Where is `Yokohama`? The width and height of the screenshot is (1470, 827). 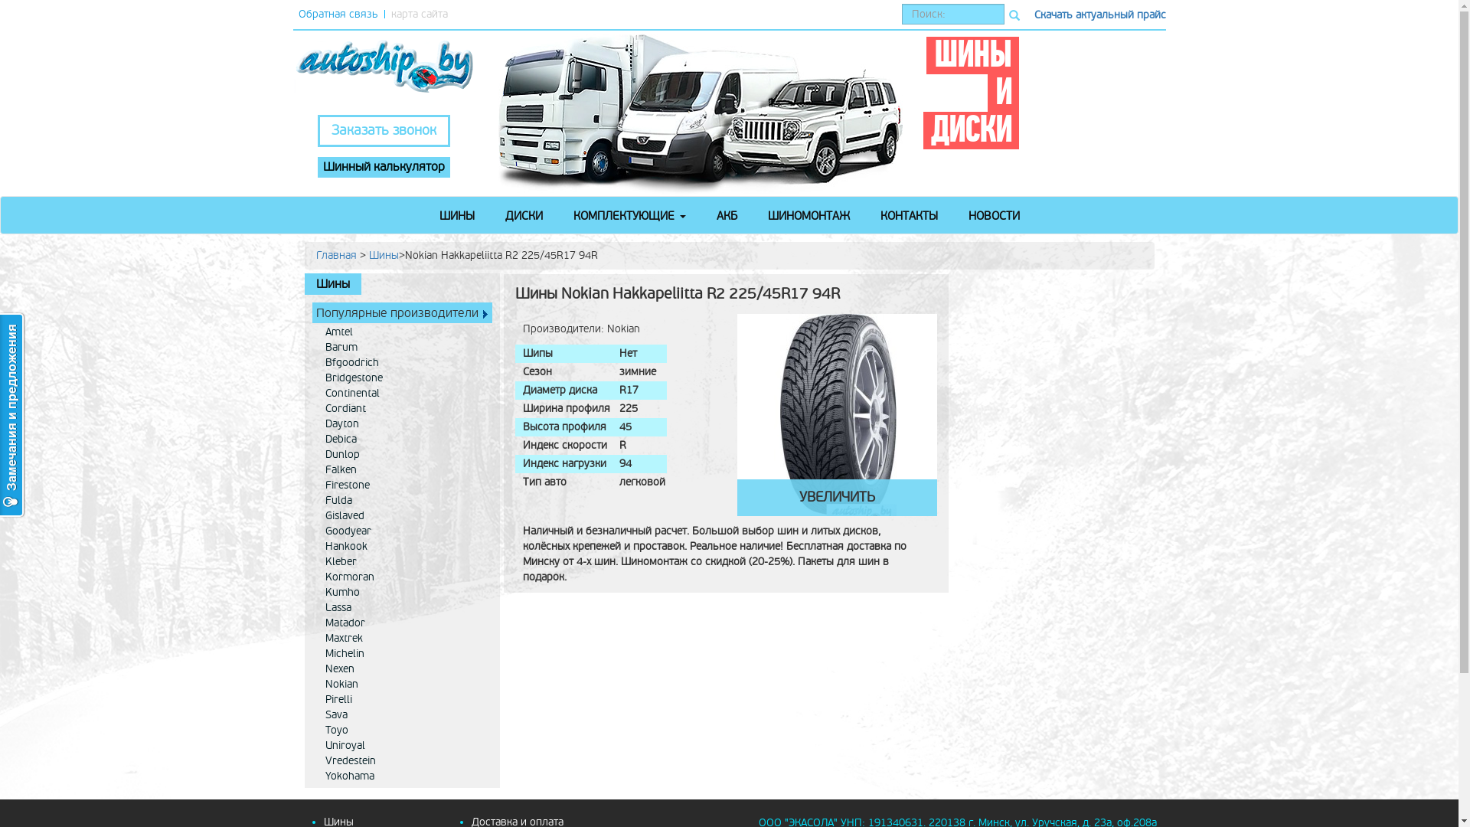 Yokohama is located at coordinates (404, 776).